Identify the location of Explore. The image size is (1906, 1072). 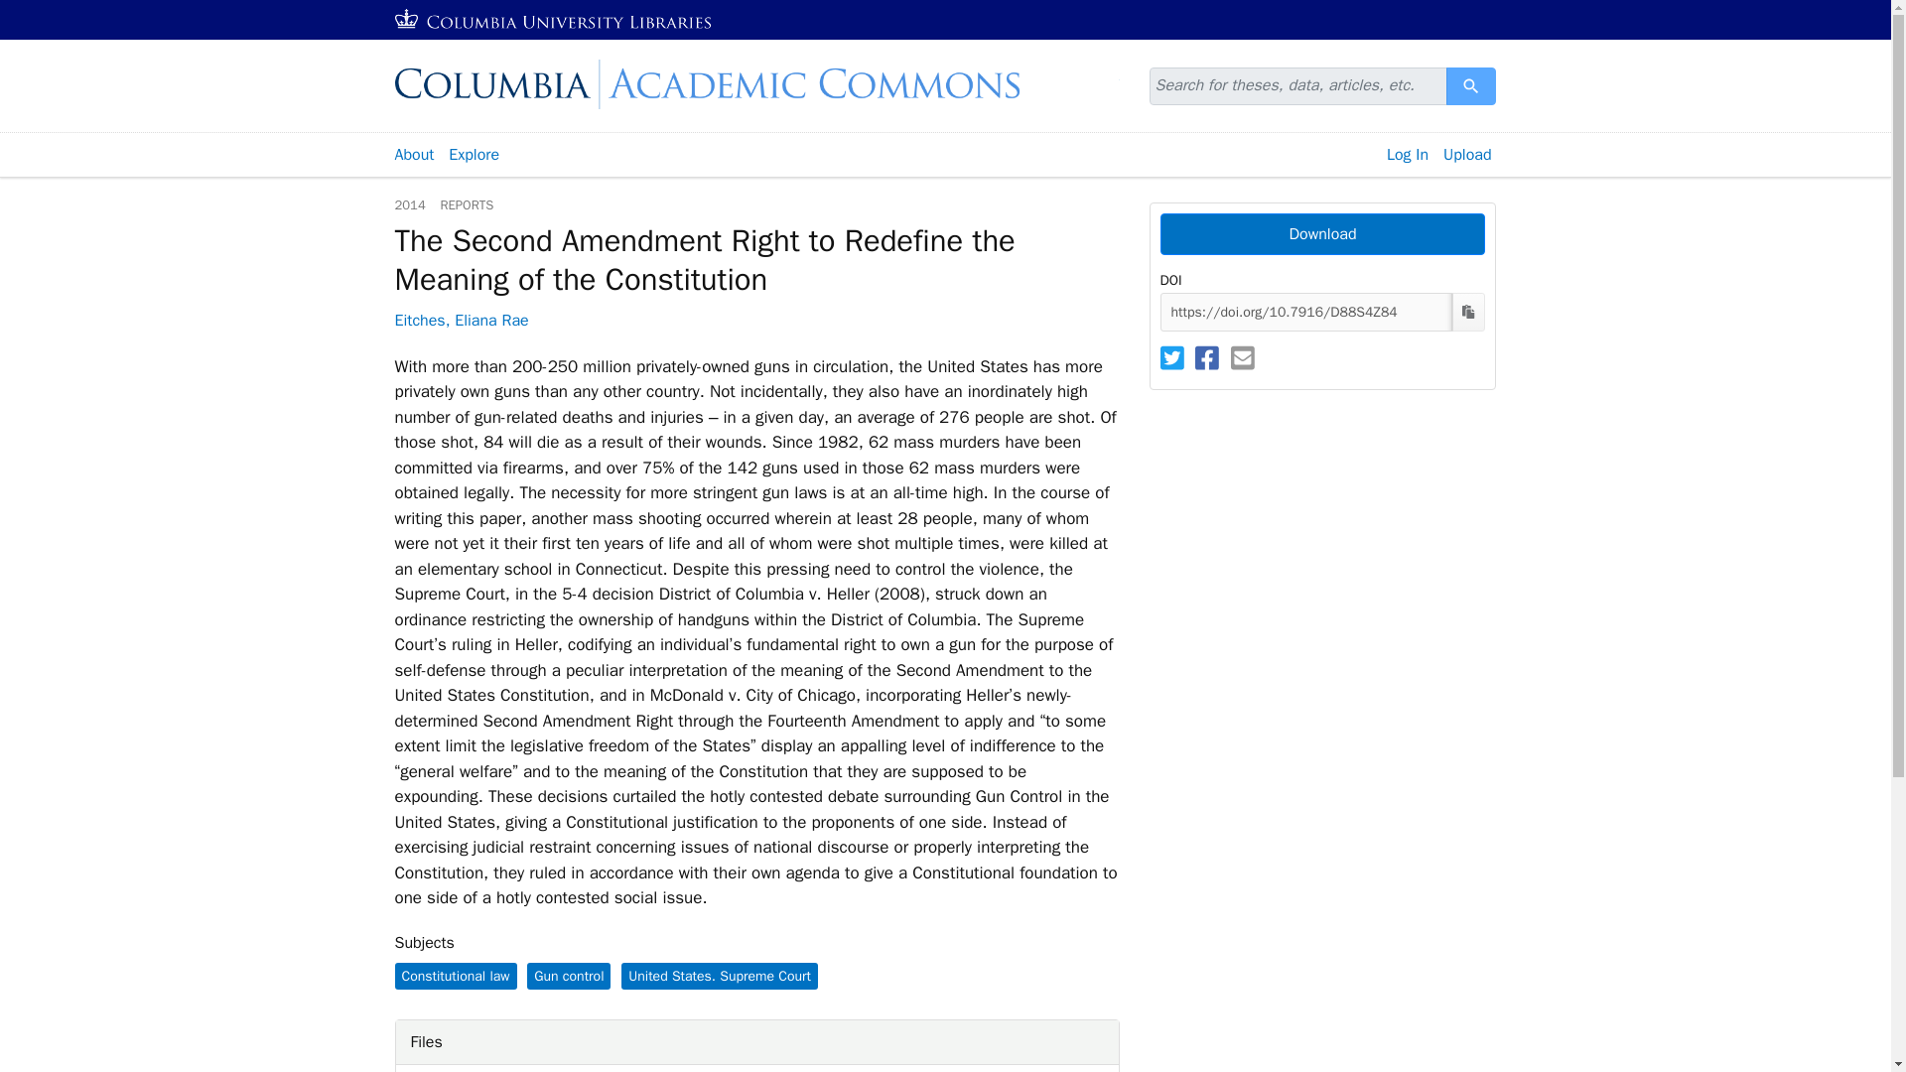
(475, 155).